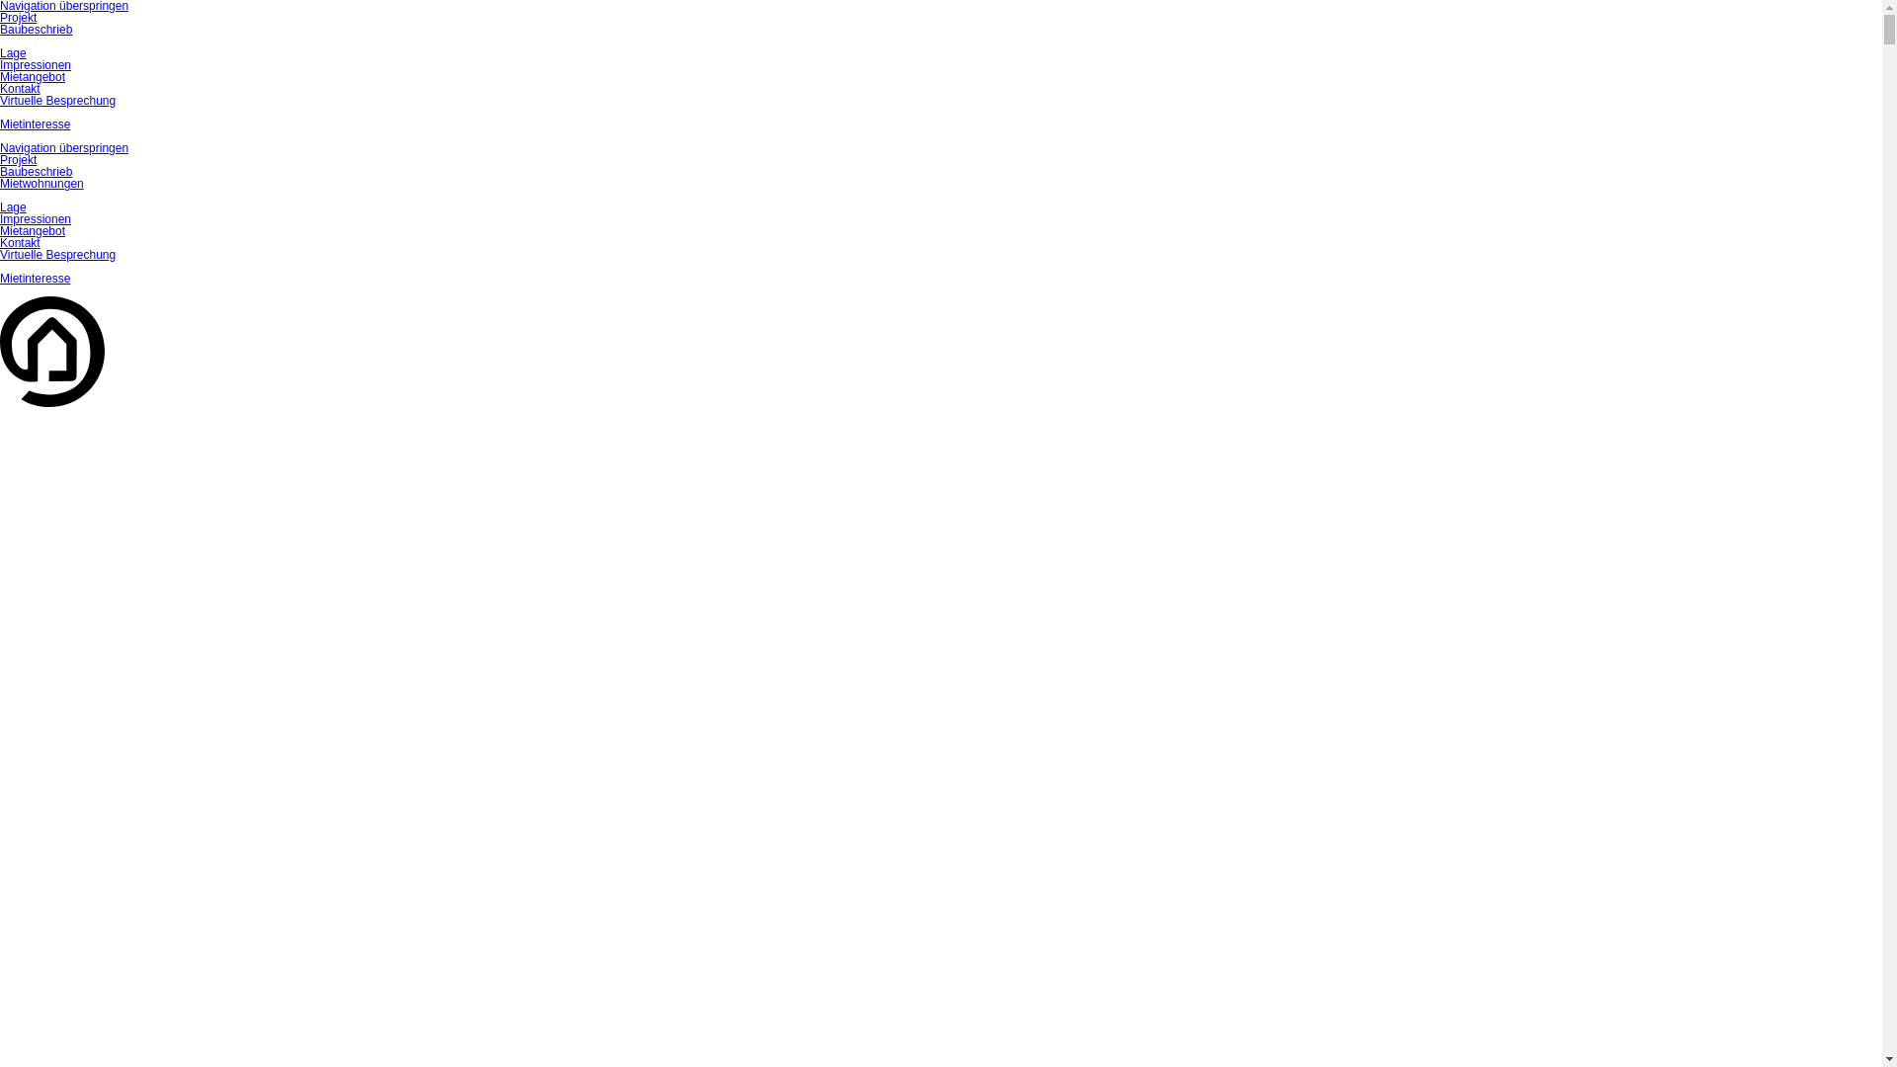 The height and width of the screenshot is (1067, 1897). Describe the element at coordinates (14, 207) in the screenshot. I see `Lage` at that location.